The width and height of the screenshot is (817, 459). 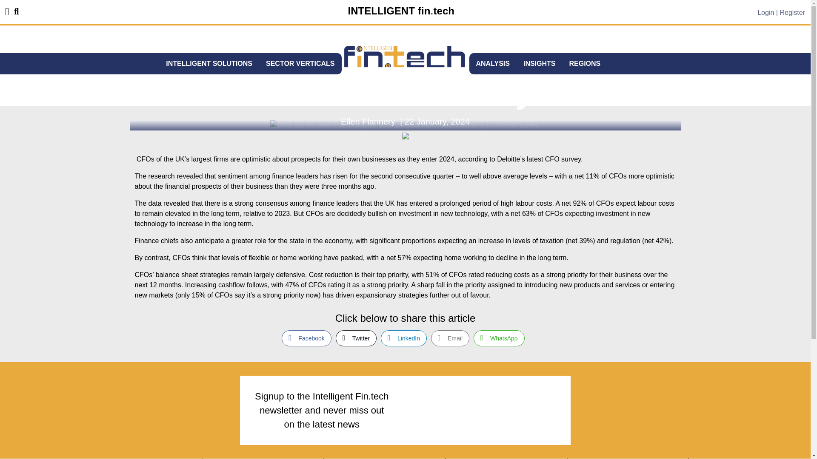 I want to click on Register, so click(x=792, y=12).